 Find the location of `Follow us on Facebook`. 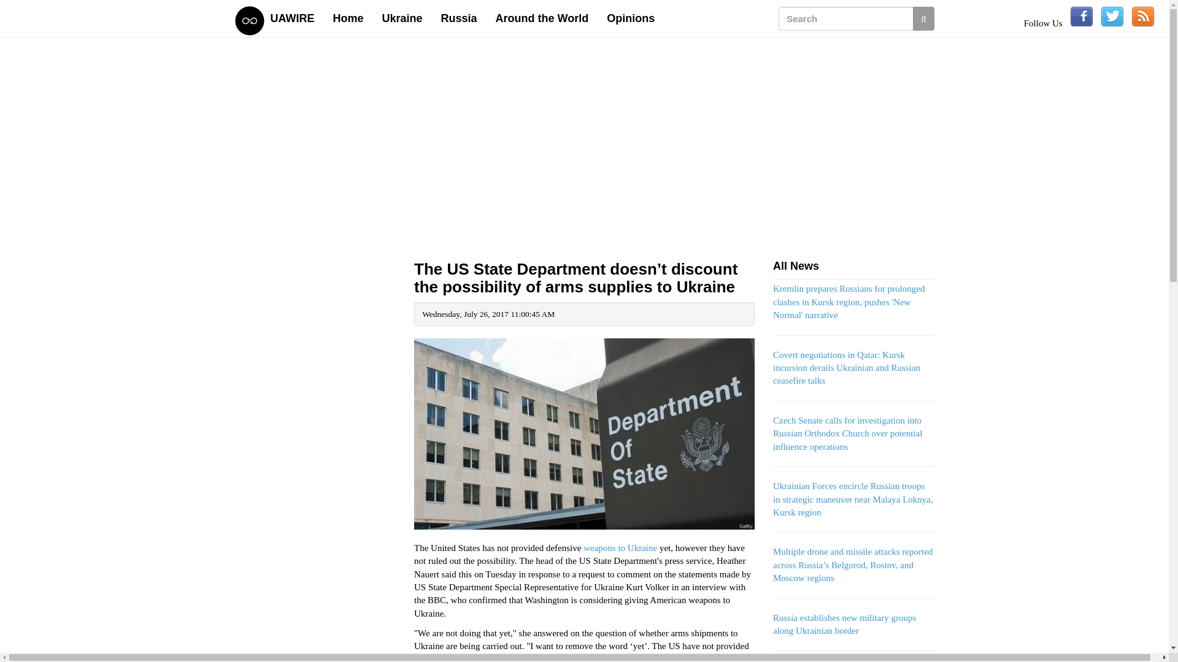

Follow us on Facebook is located at coordinates (1082, 16).